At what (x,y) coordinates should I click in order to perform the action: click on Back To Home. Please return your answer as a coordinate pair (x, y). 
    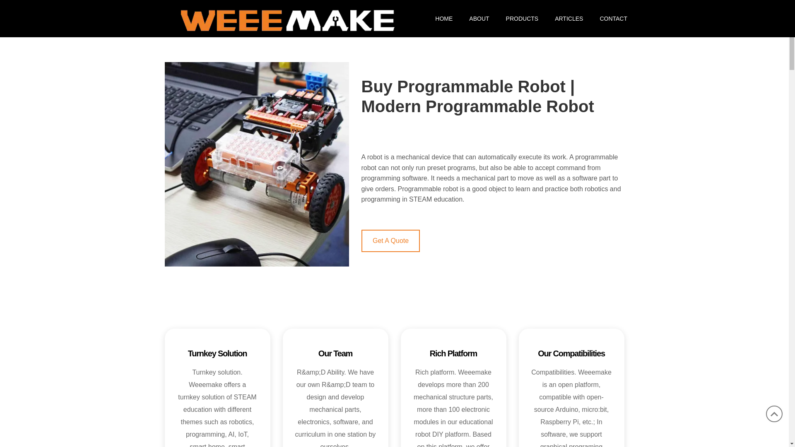
    Looking at the image, I should click on (285, 17).